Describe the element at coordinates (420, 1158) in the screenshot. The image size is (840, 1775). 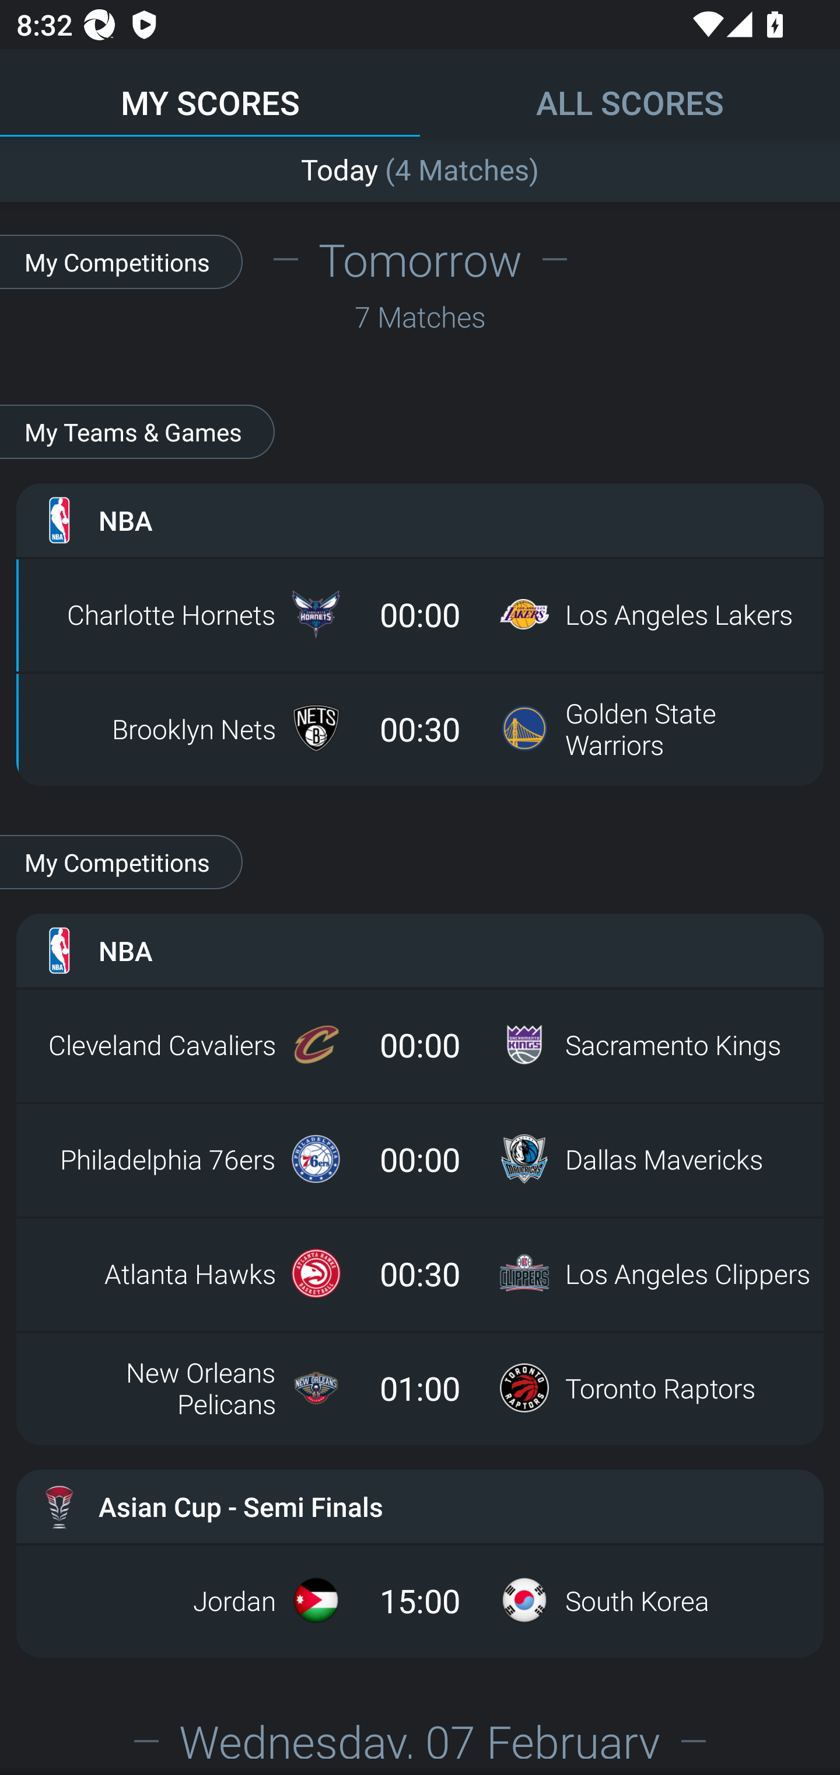
I see `Philadelphia 76ers 00:00 Dallas Mavericks` at that location.